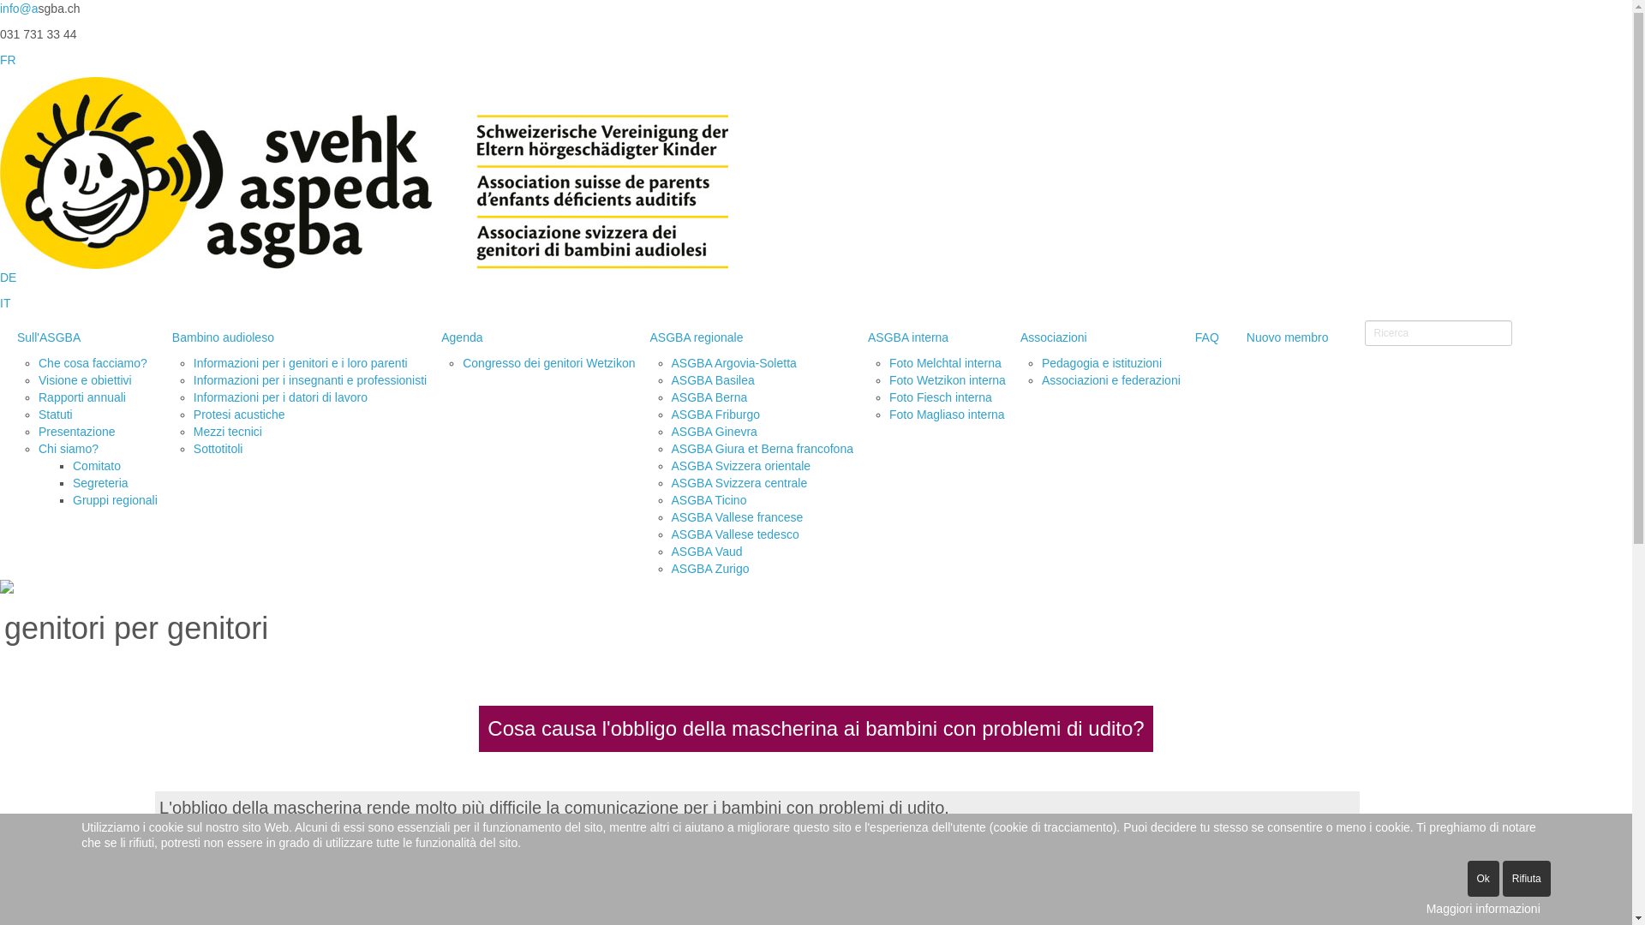 This screenshot has width=1645, height=925. I want to click on FAQ, so click(1207, 337).